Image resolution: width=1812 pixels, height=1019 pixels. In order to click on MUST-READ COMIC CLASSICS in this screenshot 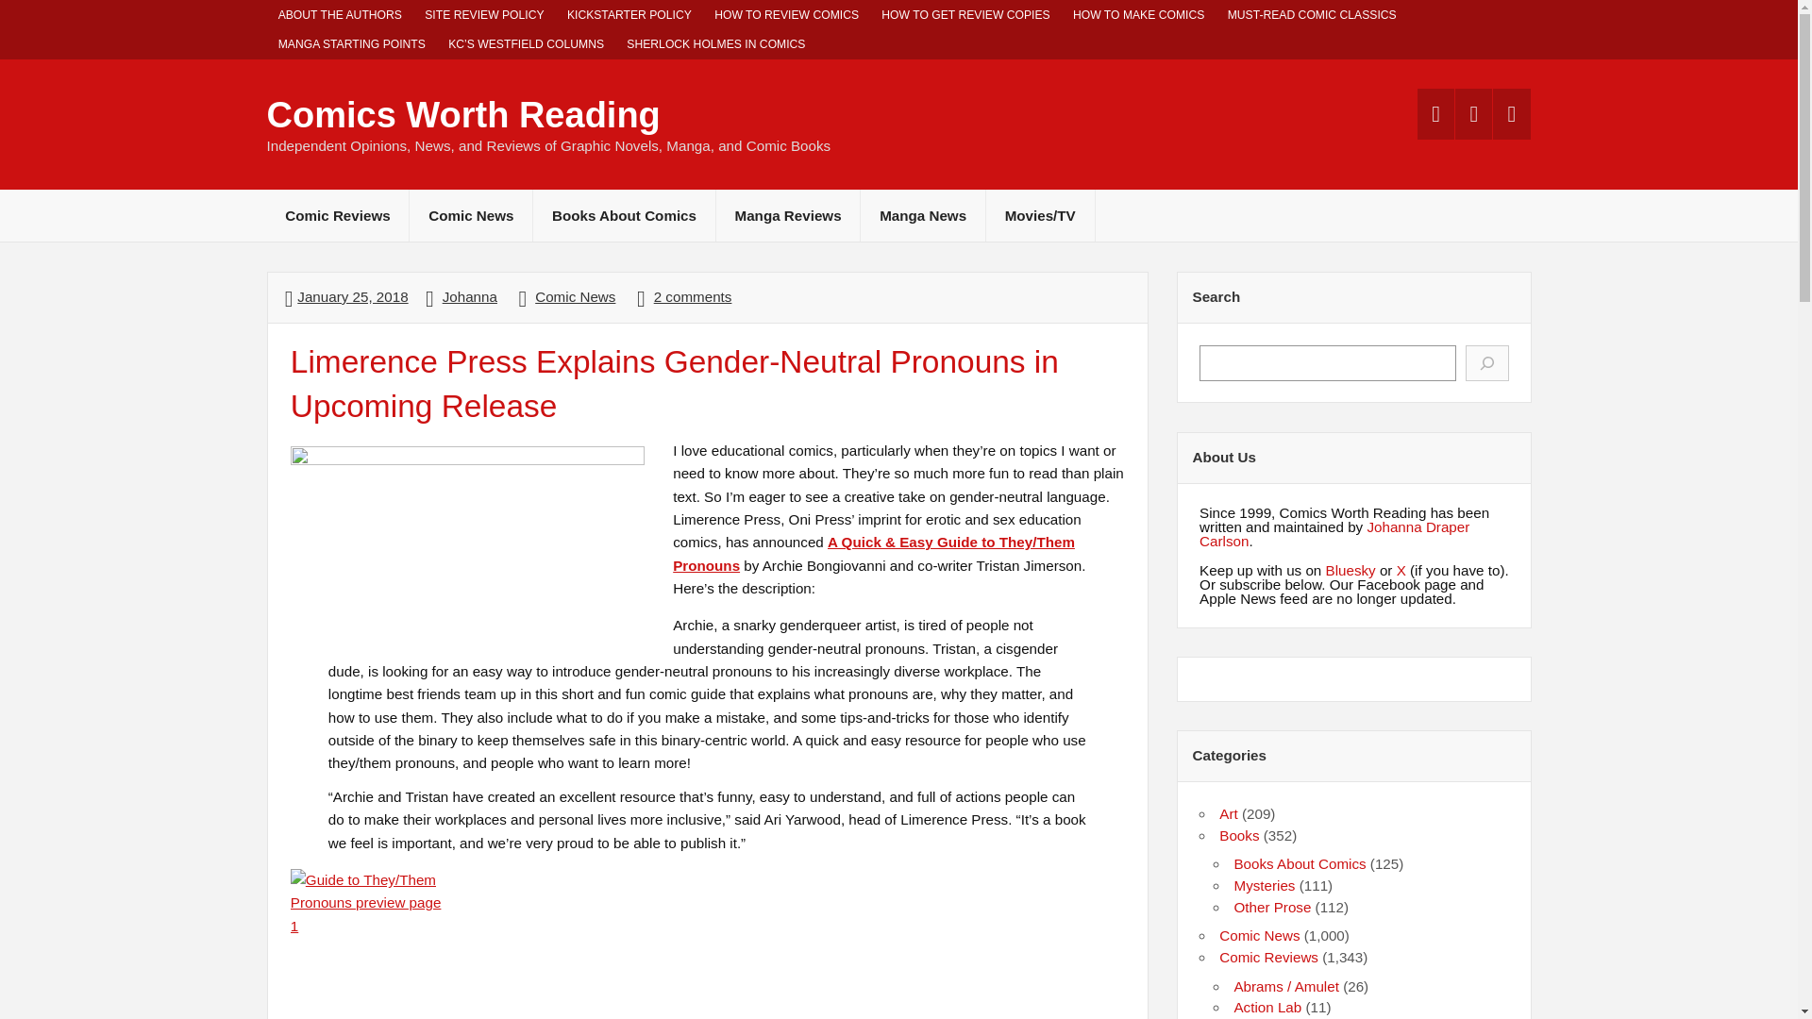, I will do `click(1312, 15)`.